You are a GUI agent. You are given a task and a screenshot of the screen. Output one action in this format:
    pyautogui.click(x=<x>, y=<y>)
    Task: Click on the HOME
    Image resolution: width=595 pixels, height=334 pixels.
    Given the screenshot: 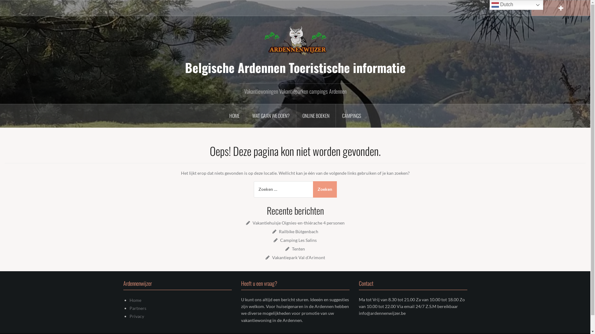 What is the action you would take?
    pyautogui.click(x=235, y=116)
    